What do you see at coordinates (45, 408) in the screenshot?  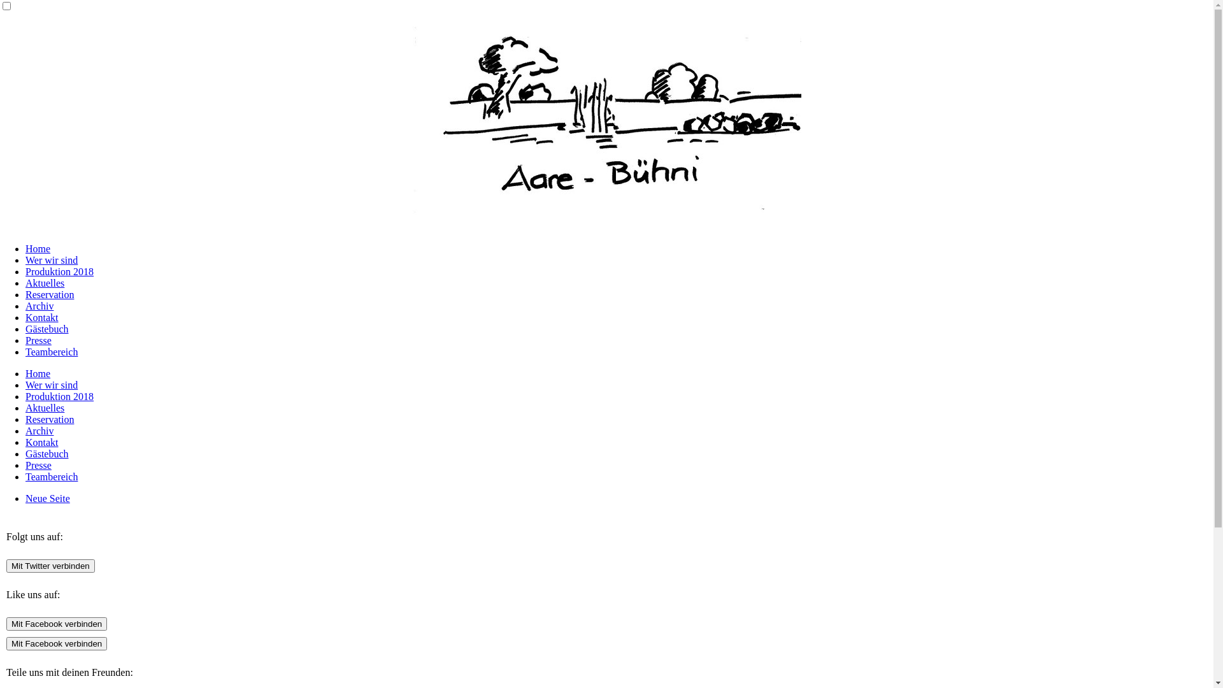 I see `Aktuelles` at bounding box center [45, 408].